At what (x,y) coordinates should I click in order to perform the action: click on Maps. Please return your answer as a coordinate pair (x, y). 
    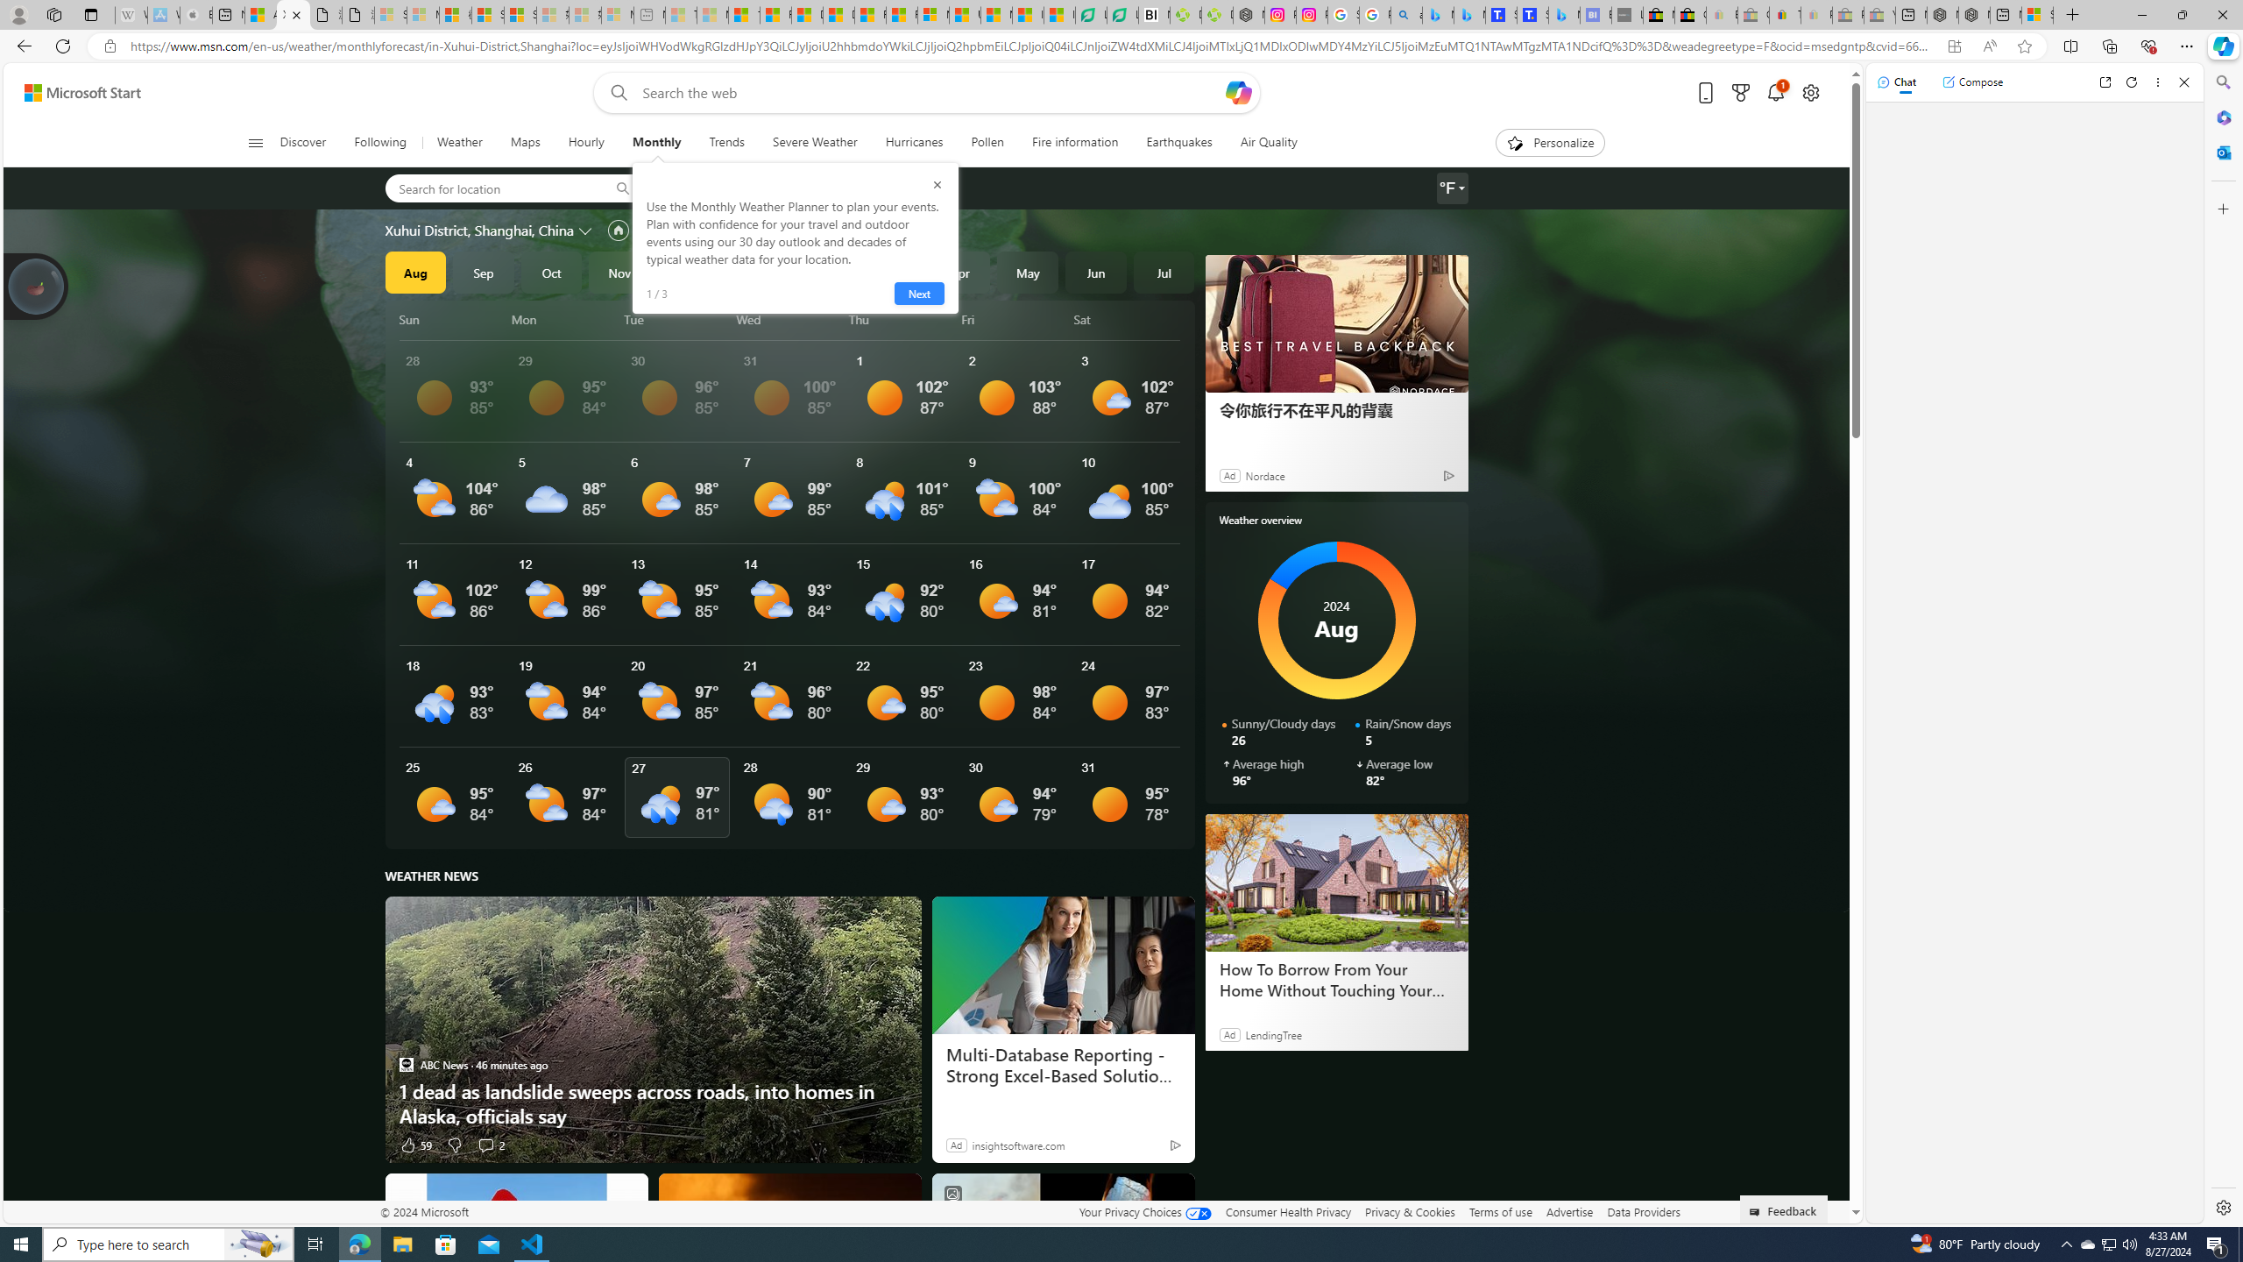
    Looking at the image, I should click on (524, 143).